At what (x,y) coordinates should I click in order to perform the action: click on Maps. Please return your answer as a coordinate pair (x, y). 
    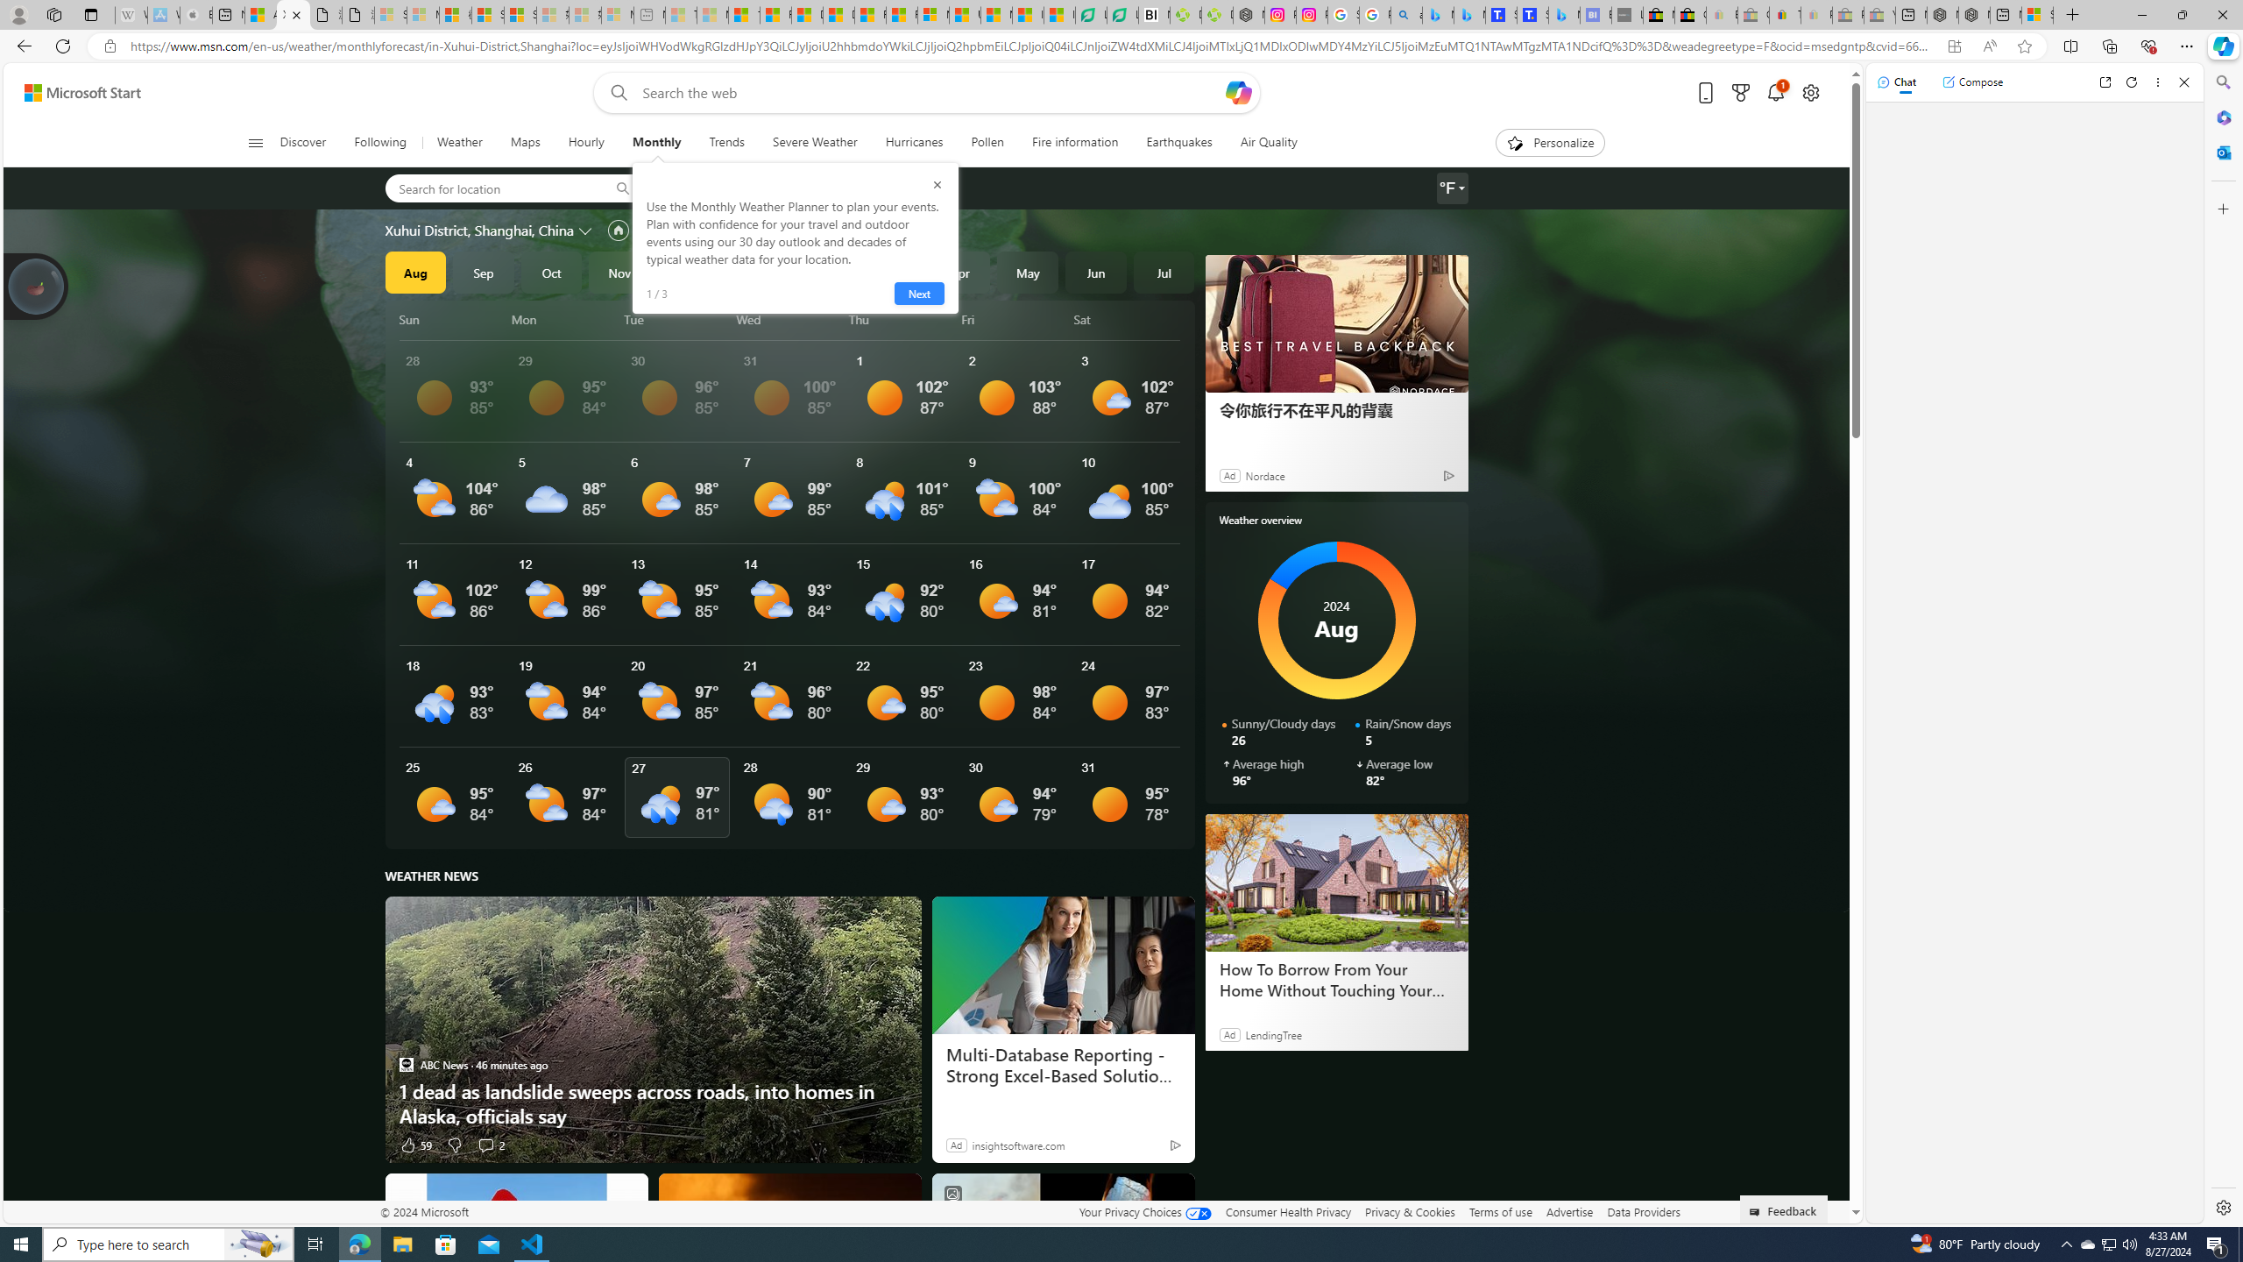
    Looking at the image, I should click on (524, 143).